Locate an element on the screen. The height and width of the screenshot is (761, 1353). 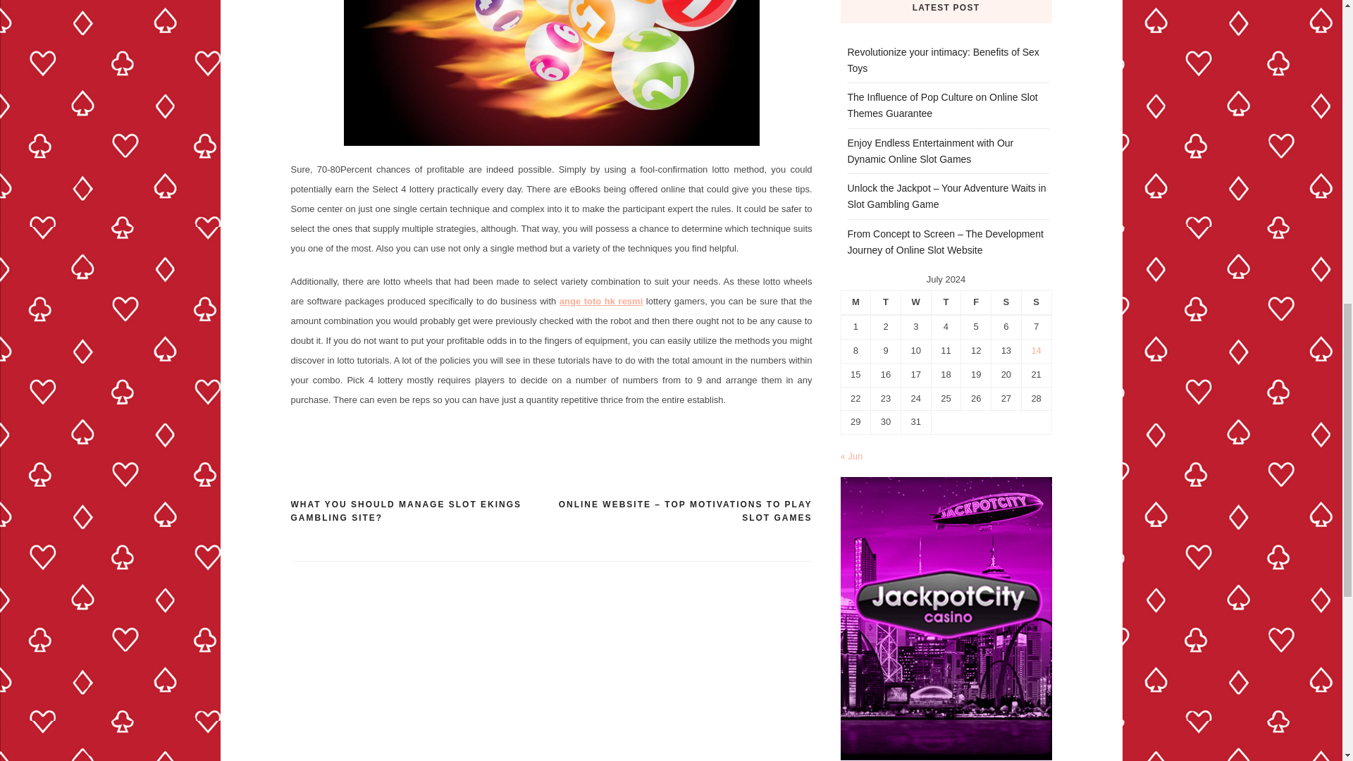
ange toto hk resmi is located at coordinates (601, 302).